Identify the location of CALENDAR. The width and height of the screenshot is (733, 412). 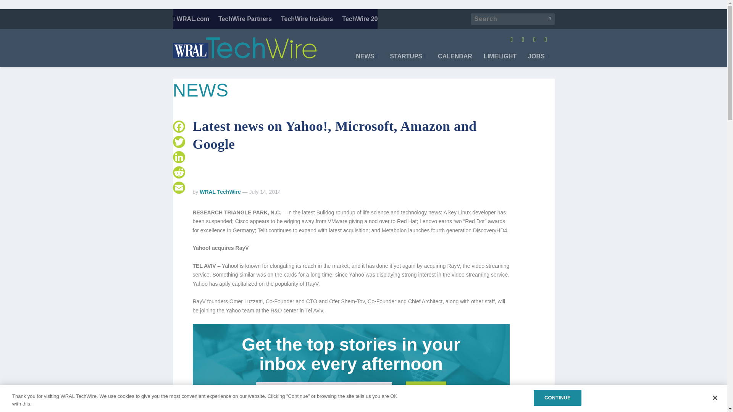
(455, 60).